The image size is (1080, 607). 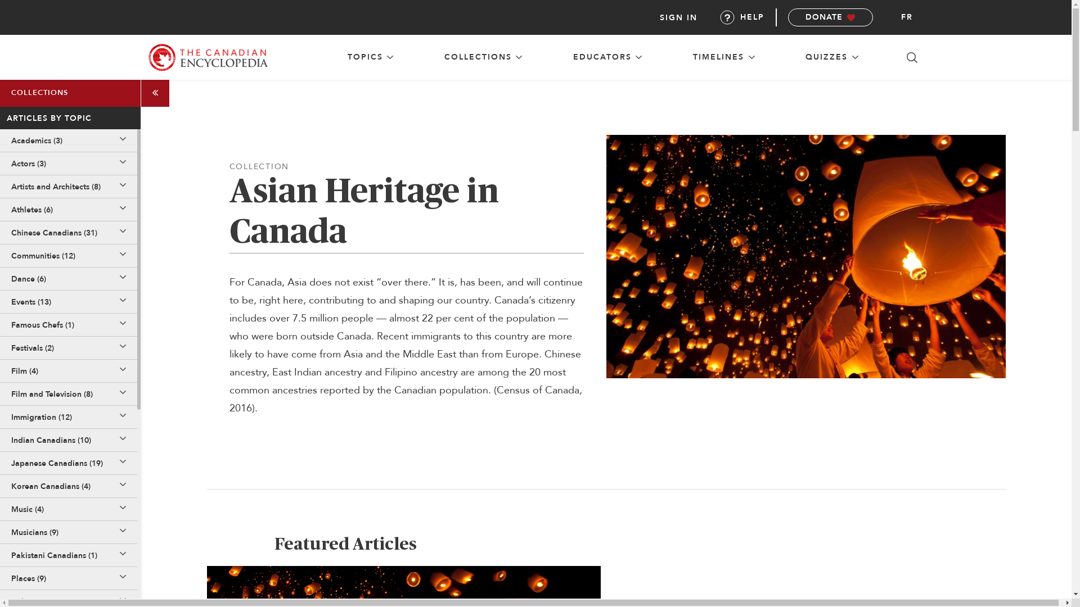 I want to click on TOGGLER, so click(x=123, y=233).